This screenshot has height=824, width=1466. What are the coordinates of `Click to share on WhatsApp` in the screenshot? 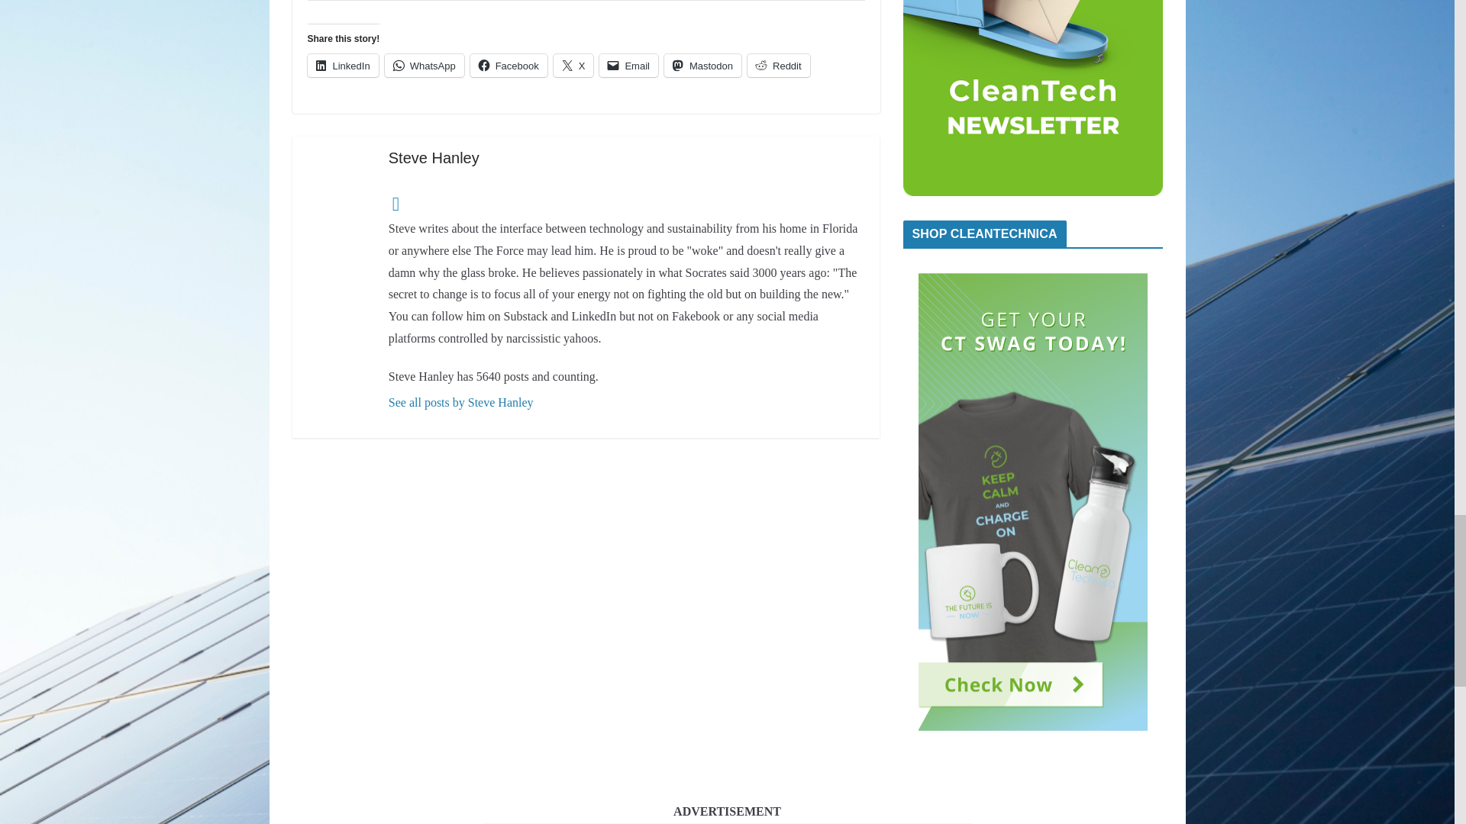 It's located at (425, 66).